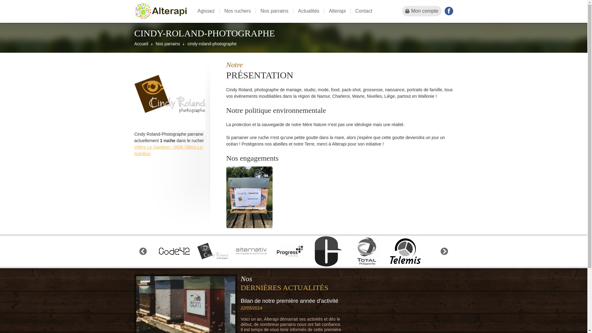  What do you see at coordinates (169, 150) in the screenshot?
I see `Villers Le Gambon - 5600 Villers-Le-Gambon` at bounding box center [169, 150].